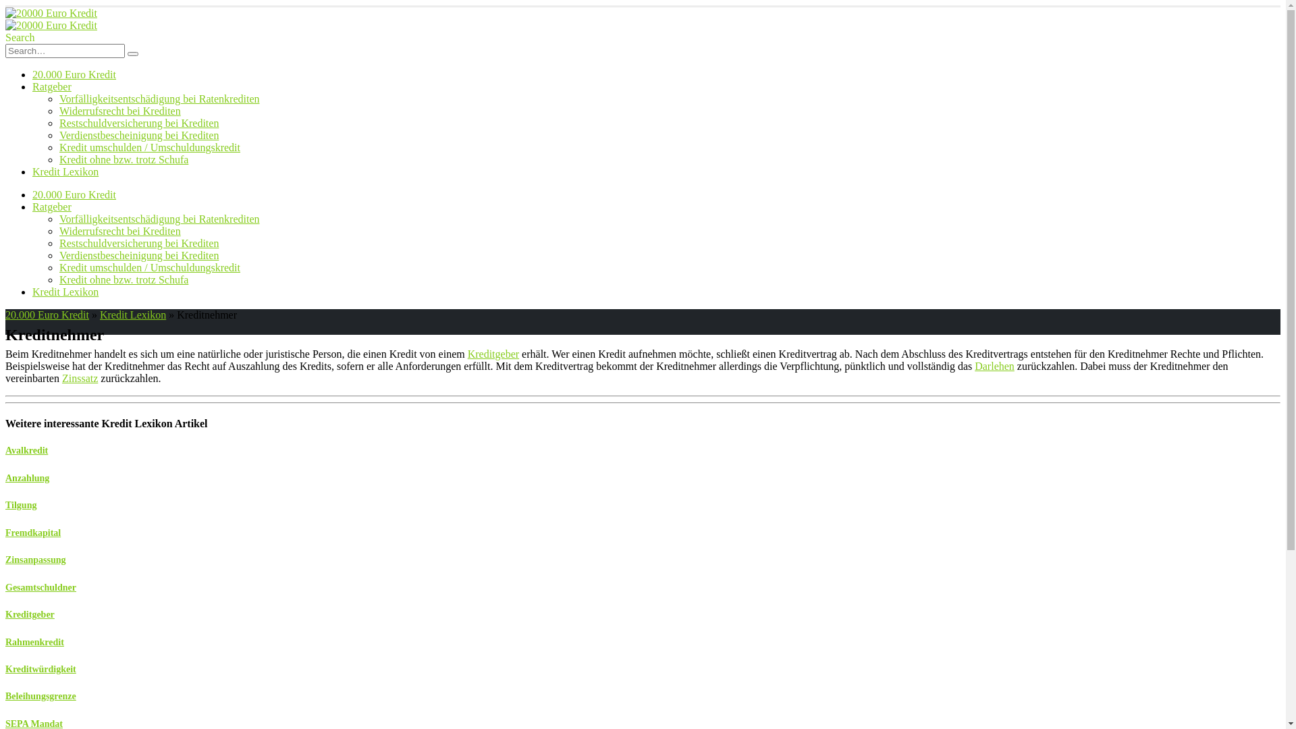 Image resolution: width=1296 pixels, height=729 pixels. Describe the element at coordinates (139, 135) in the screenshot. I see `Verdienstbescheinigung bei Krediten` at that location.